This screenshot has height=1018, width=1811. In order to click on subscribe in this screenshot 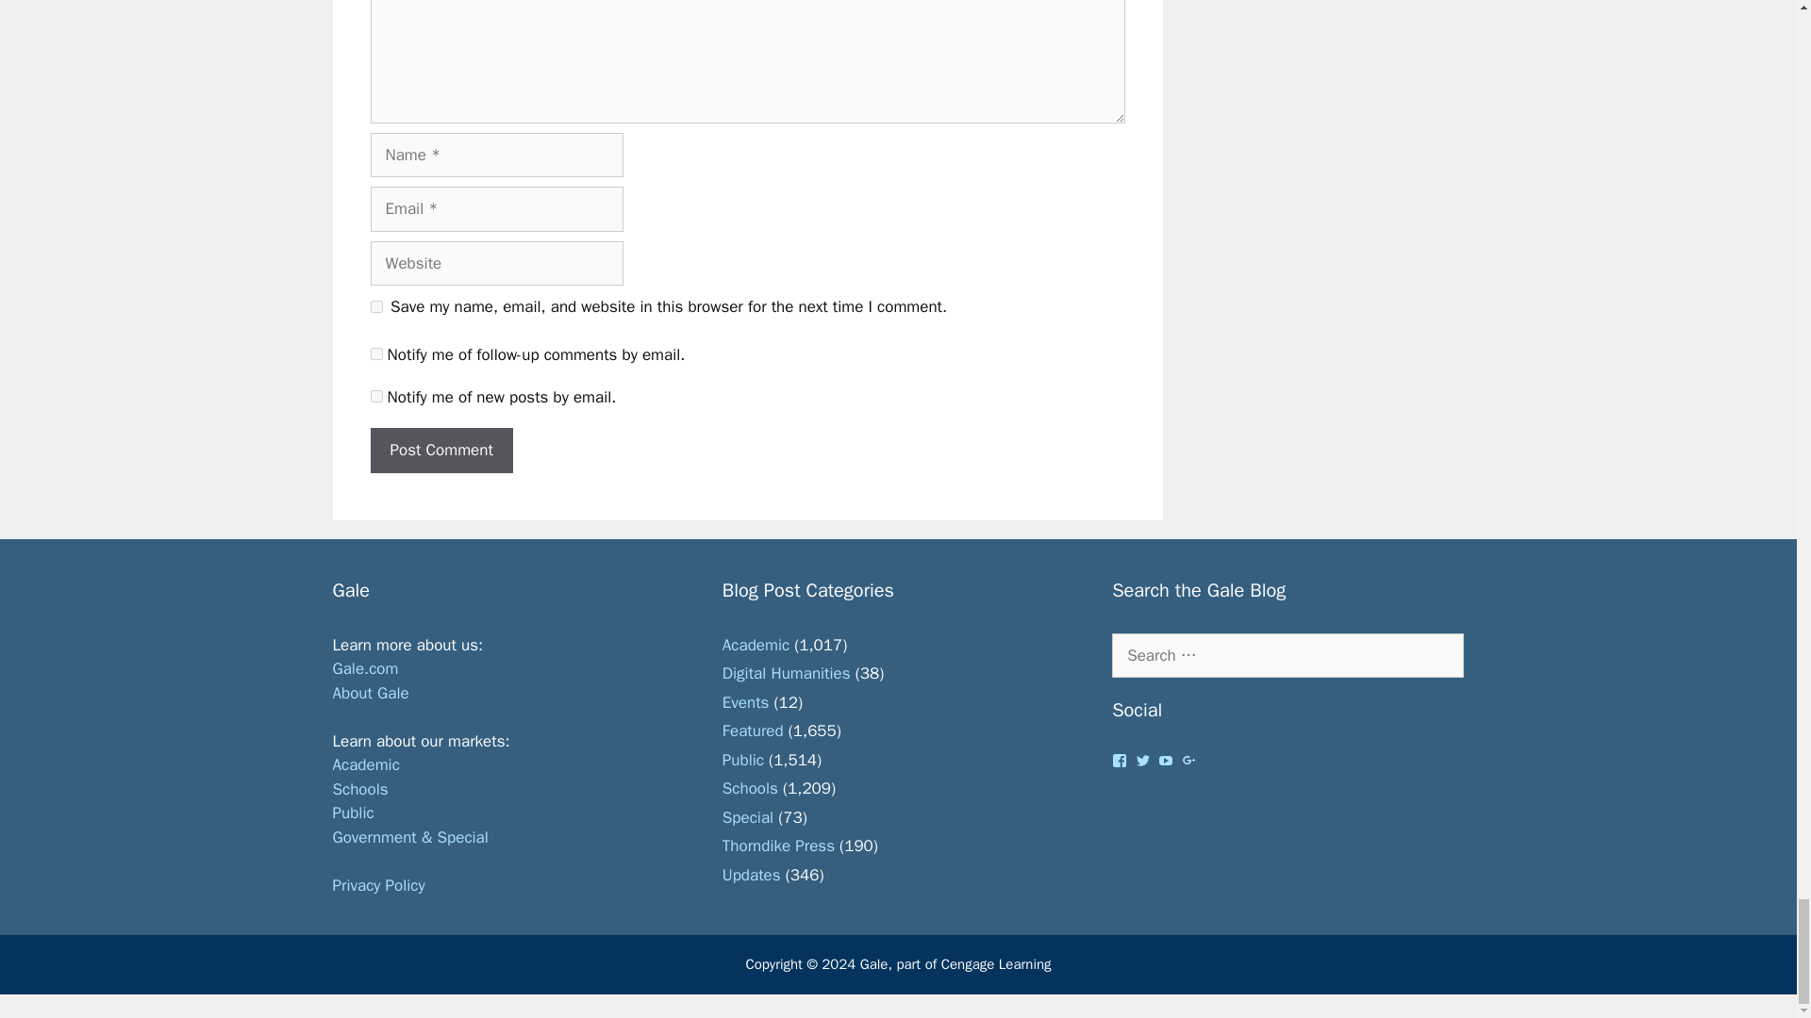, I will do `click(375, 354)`.